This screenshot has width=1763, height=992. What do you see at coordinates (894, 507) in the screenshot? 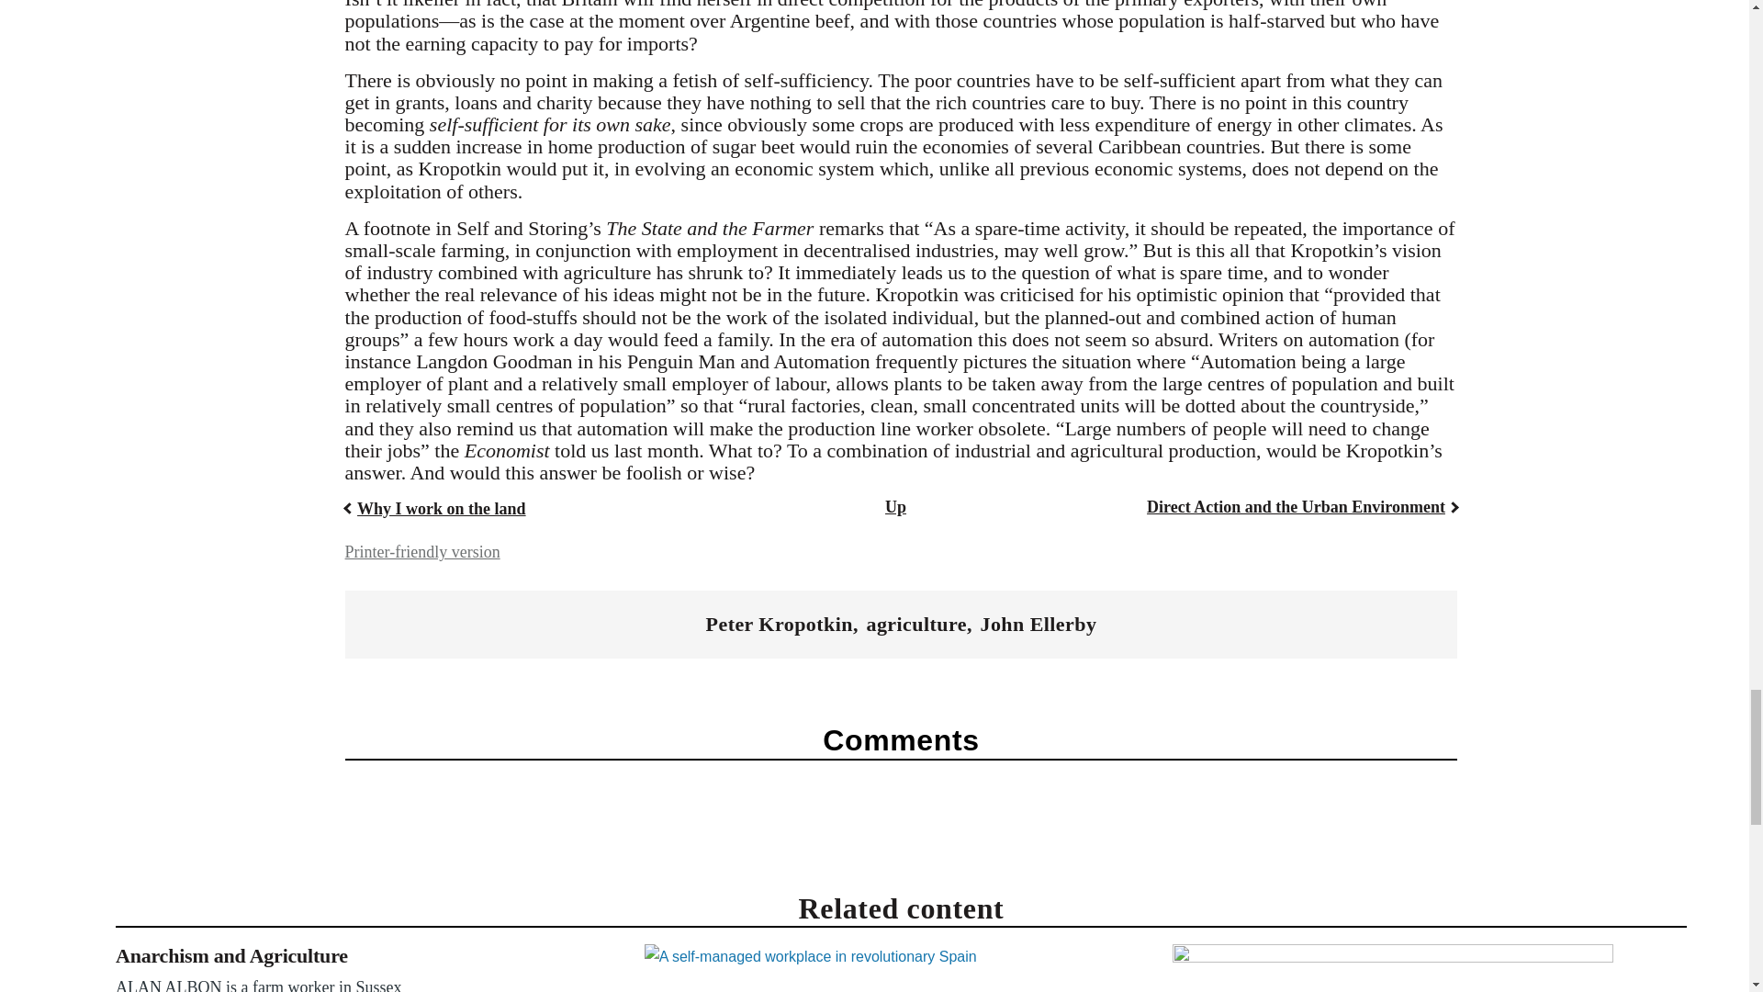
I see `Up` at bounding box center [894, 507].